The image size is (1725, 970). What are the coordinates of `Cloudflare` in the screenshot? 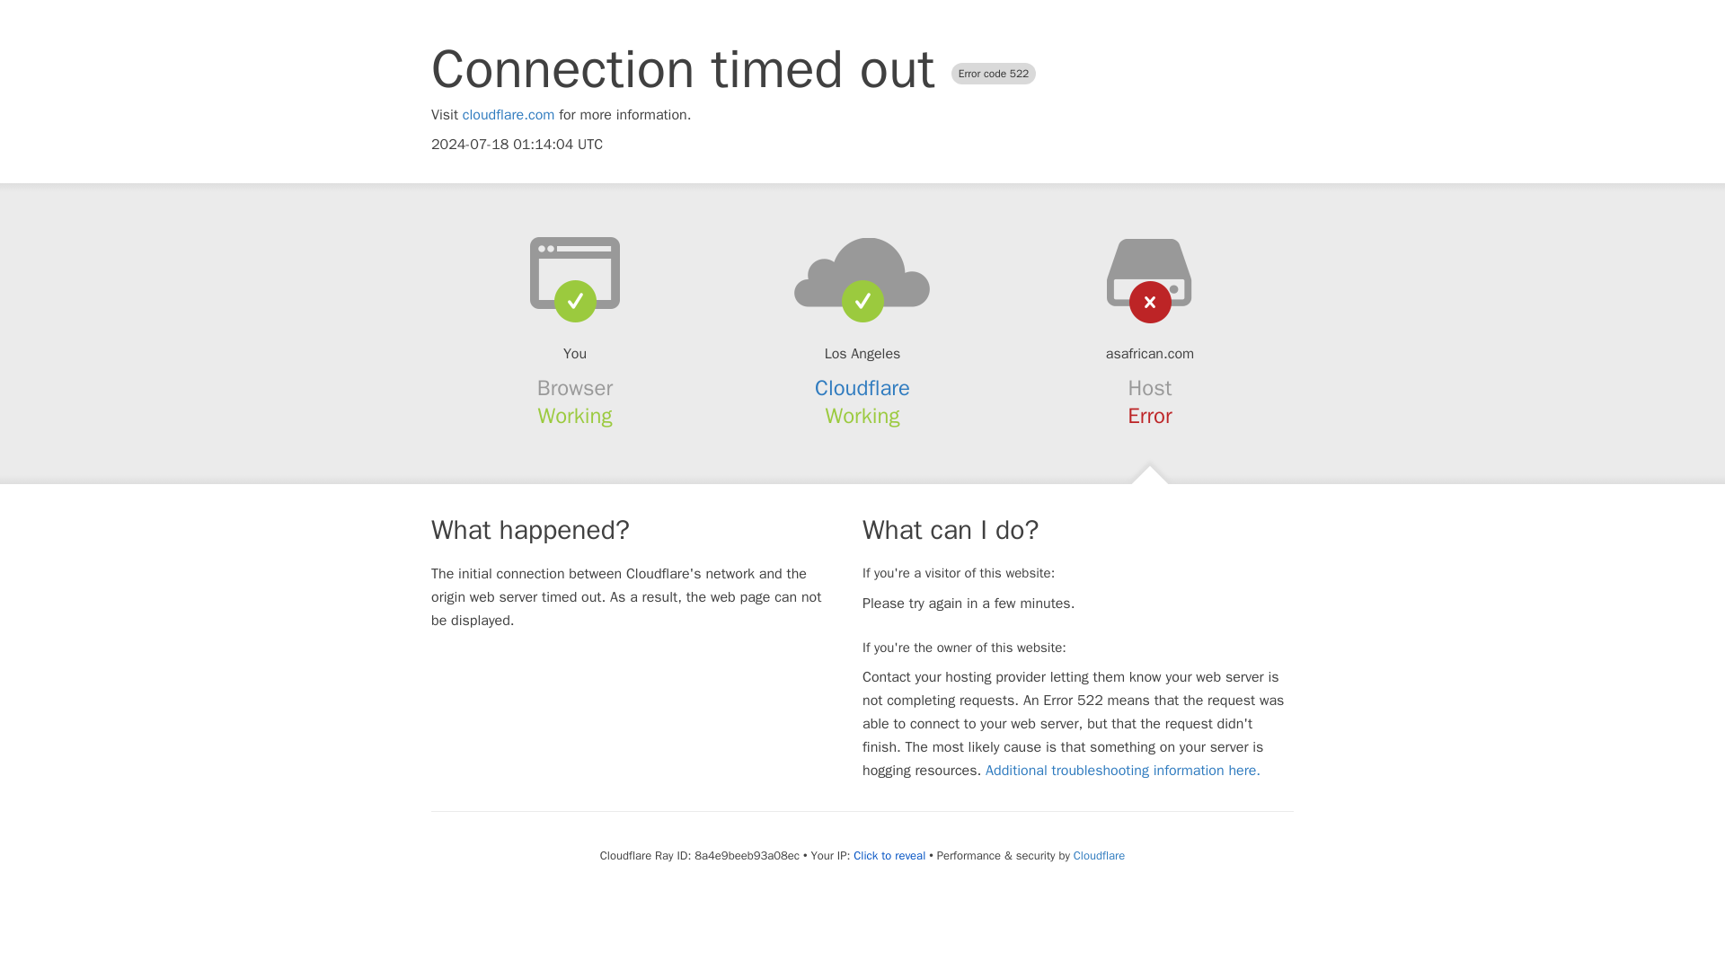 It's located at (1098, 855).